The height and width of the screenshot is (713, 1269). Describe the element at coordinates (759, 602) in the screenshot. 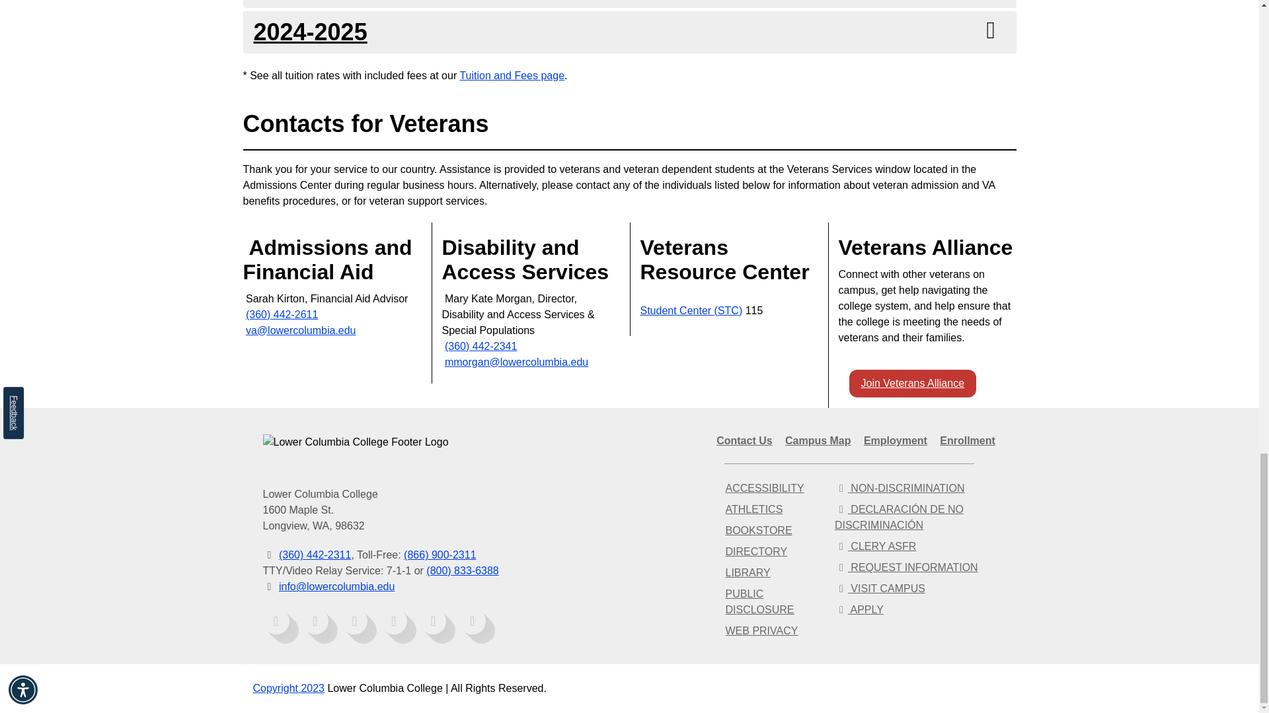

I see `Public Disclosure` at that location.